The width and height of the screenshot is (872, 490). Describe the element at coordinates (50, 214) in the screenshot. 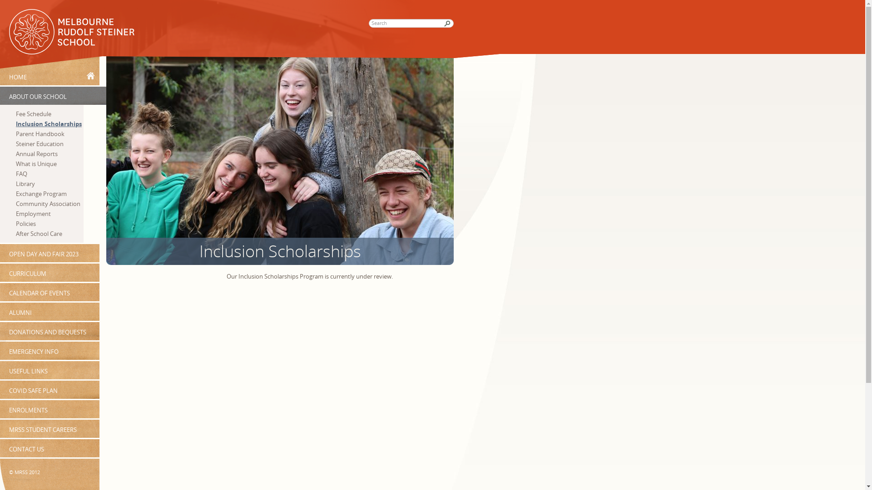

I see `Employment` at that location.